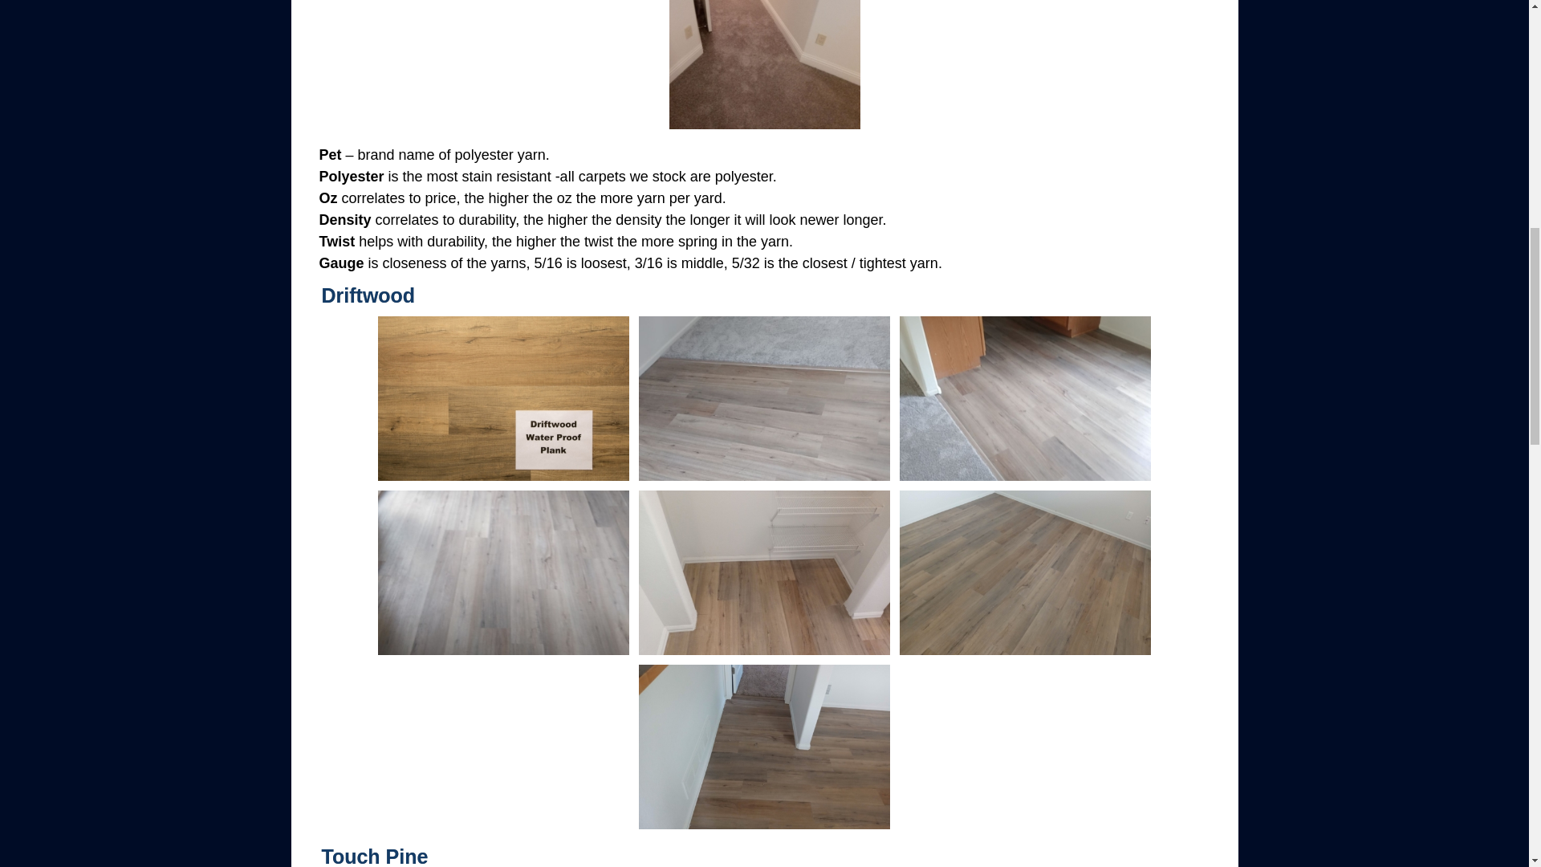 The width and height of the screenshot is (1541, 867). I want to click on Spinning-Wheel-4-Carpet-Fort-Collins-05, so click(764, 65).